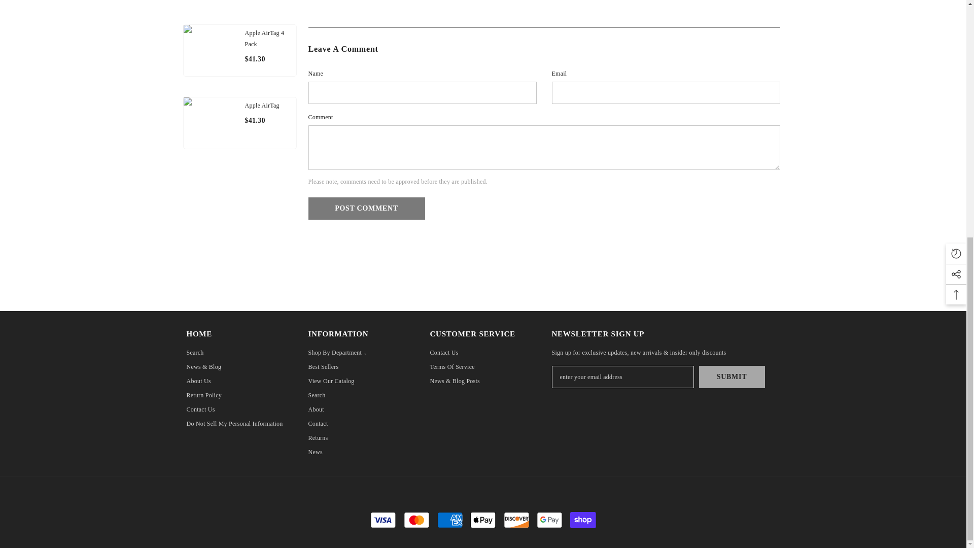 Image resolution: width=974 pixels, height=548 pixels. What do you see at coordinates (366, 208) in the screenshot?
I see `Post comment` at bounding box center [366, 208].